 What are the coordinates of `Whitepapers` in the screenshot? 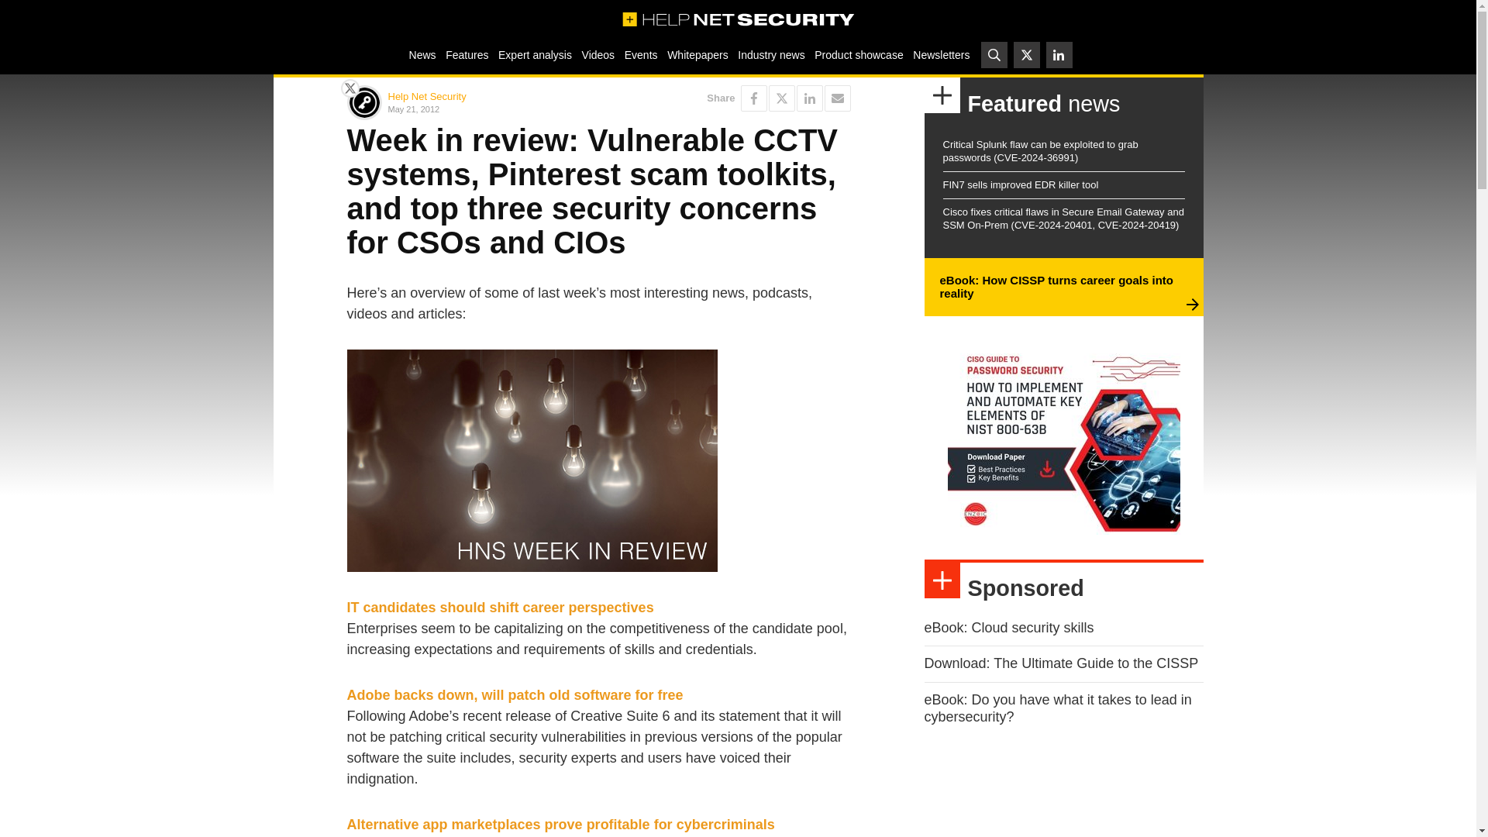 It's located at (697, 54).